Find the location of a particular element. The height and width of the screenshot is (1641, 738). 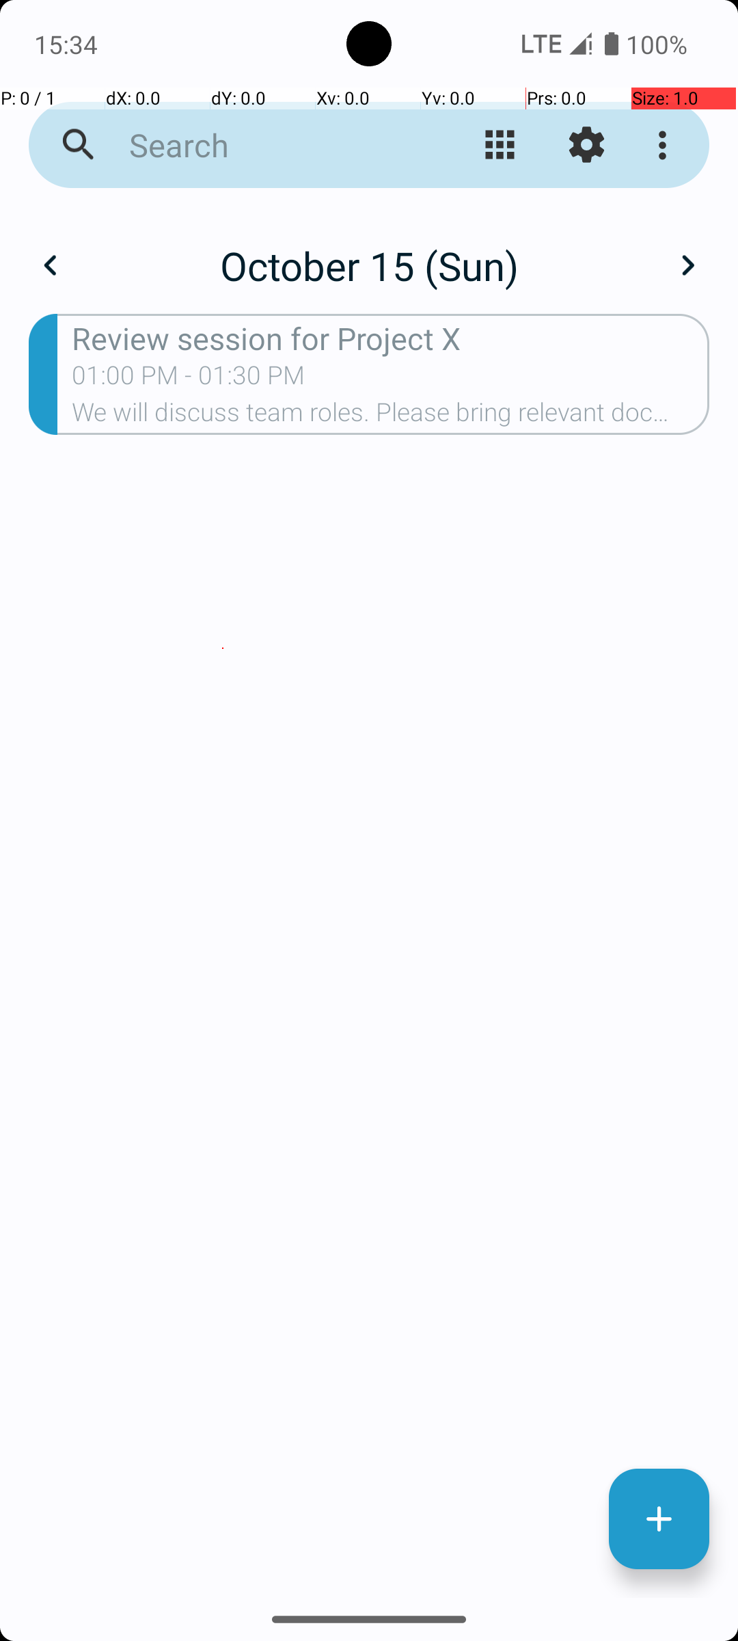

Review session for Project X is located at coordinates (391, 338).